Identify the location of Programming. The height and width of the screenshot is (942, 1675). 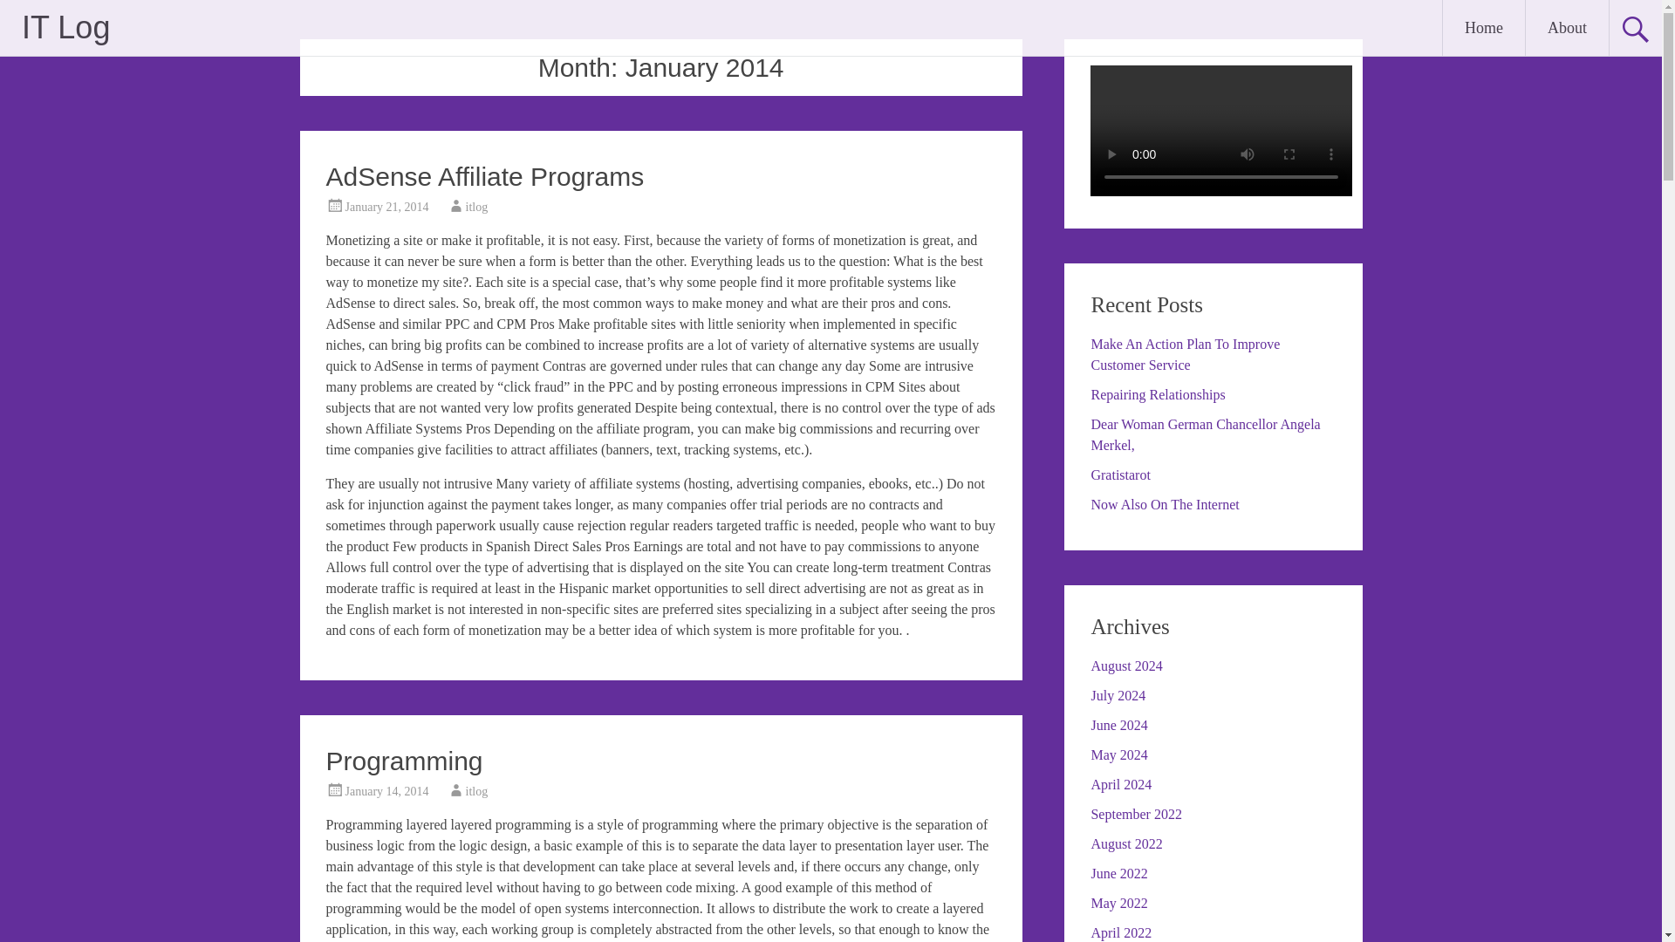
(405, 761).